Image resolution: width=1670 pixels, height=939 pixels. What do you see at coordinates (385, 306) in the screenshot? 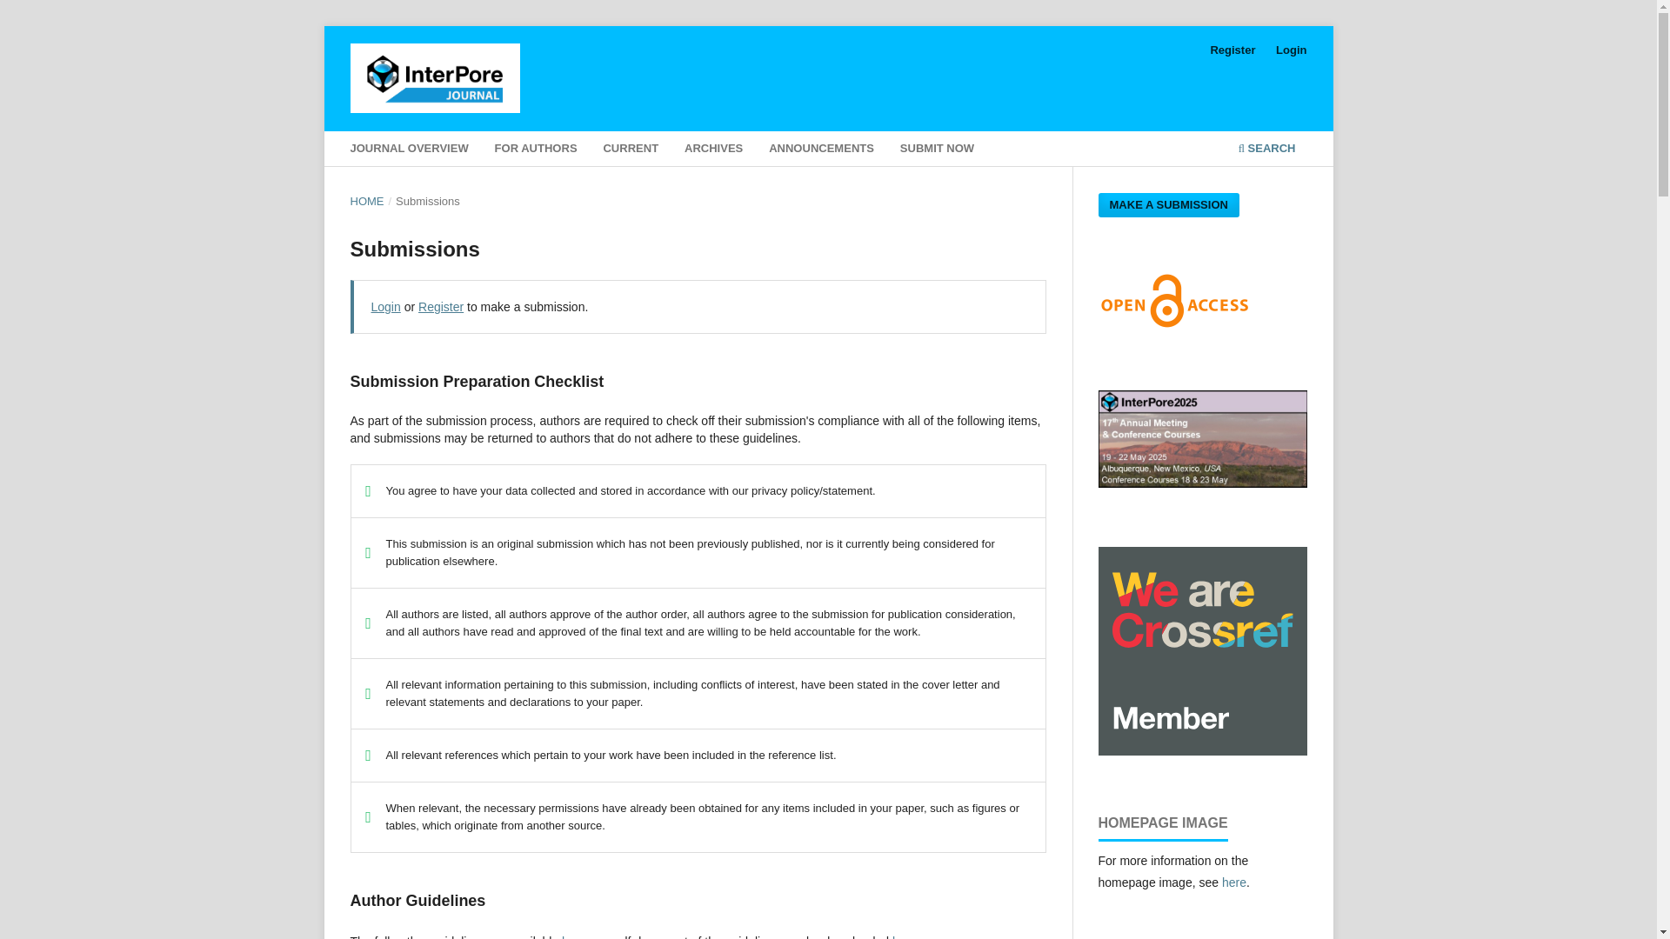
I see `Login` at bounding box center [385, 306].